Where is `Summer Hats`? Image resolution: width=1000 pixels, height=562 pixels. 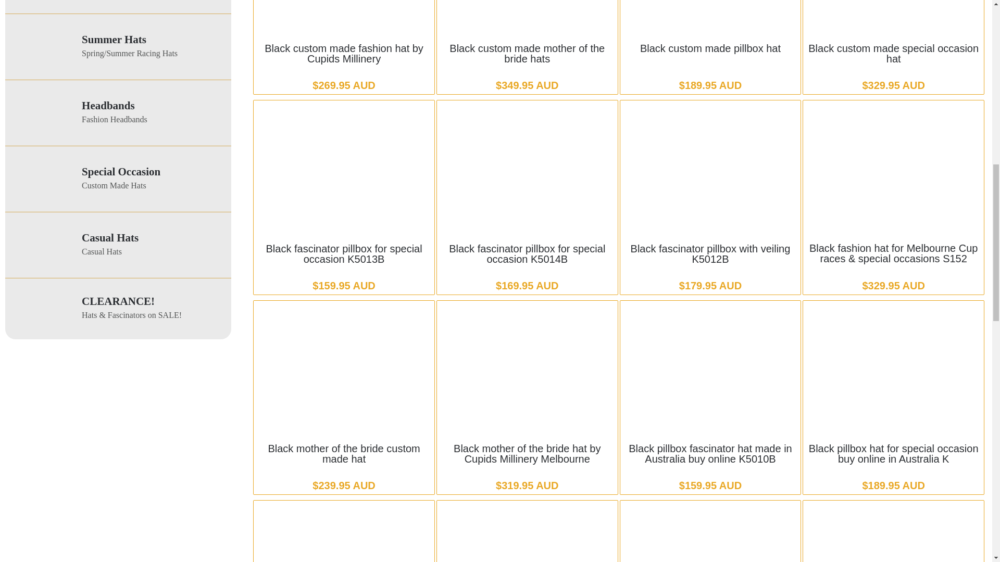
Summer Hats is located at coordinates (114, 39).